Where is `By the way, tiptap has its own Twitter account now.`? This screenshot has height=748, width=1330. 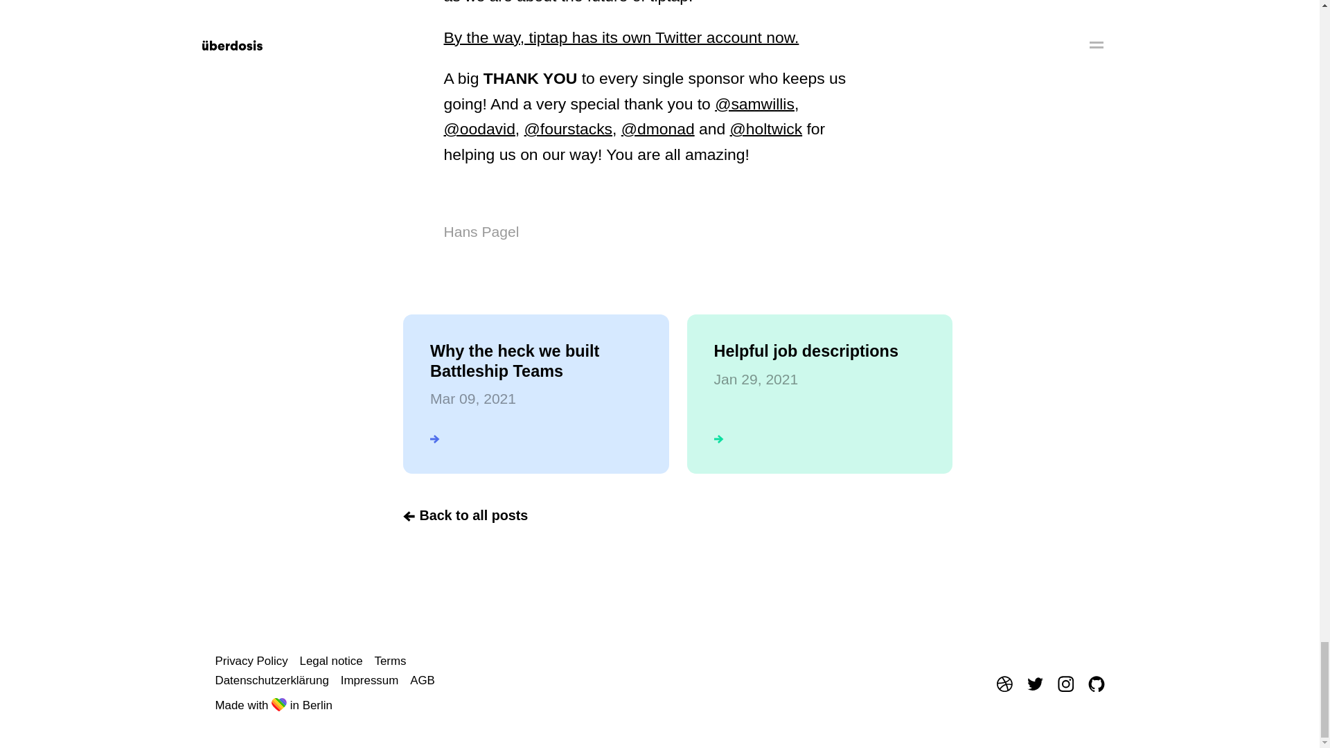 By the way, tiptap has its own Twitter account now. is located at coordinates (331, 661).